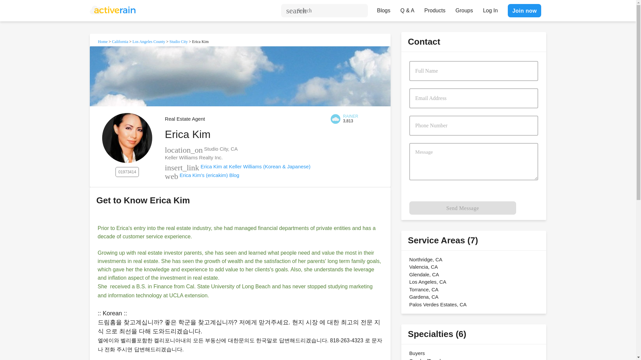 Image resolution: width=641 pixels, height=360 pixels. What do you see at coordinates (179, 41) in the screenshot?
I see `Studio City` at bounding box center [179, 41].